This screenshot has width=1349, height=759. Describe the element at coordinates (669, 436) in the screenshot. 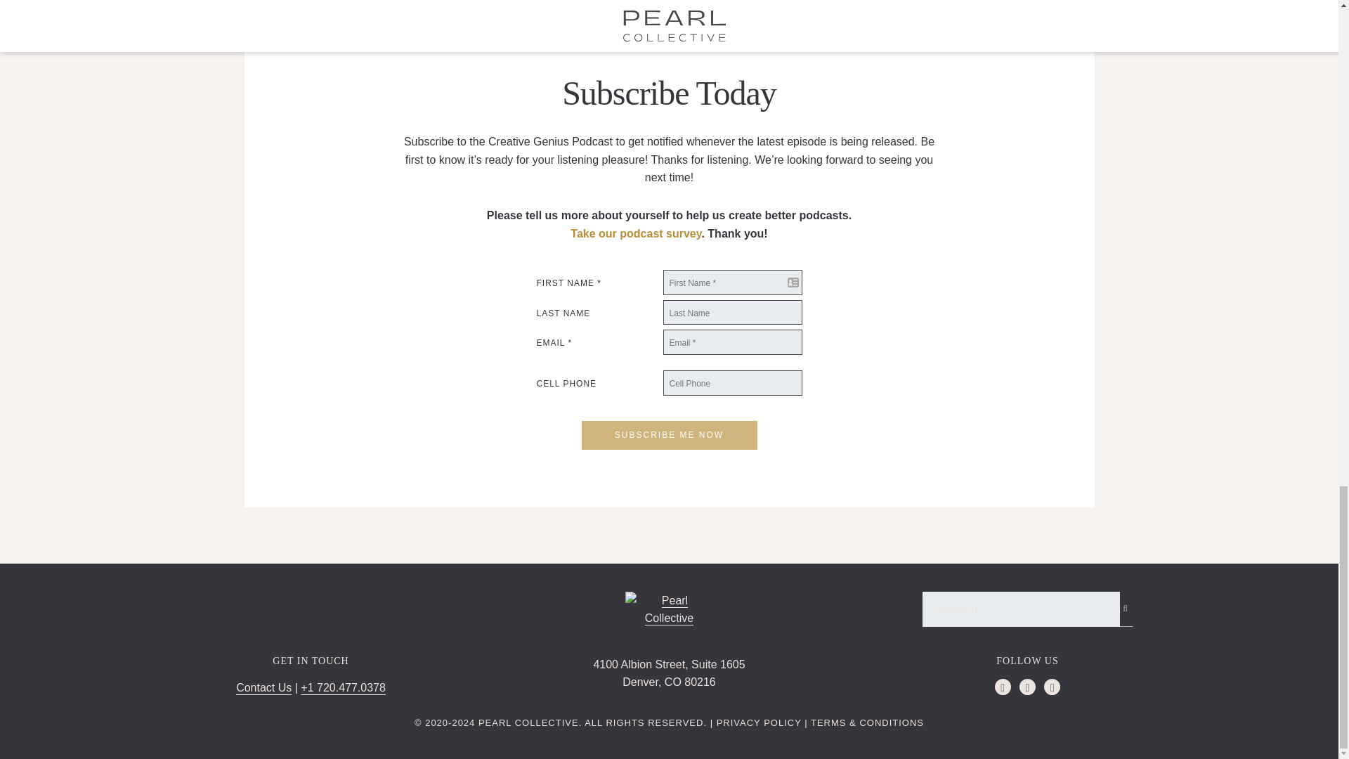

I see `Contact Us` at that location.